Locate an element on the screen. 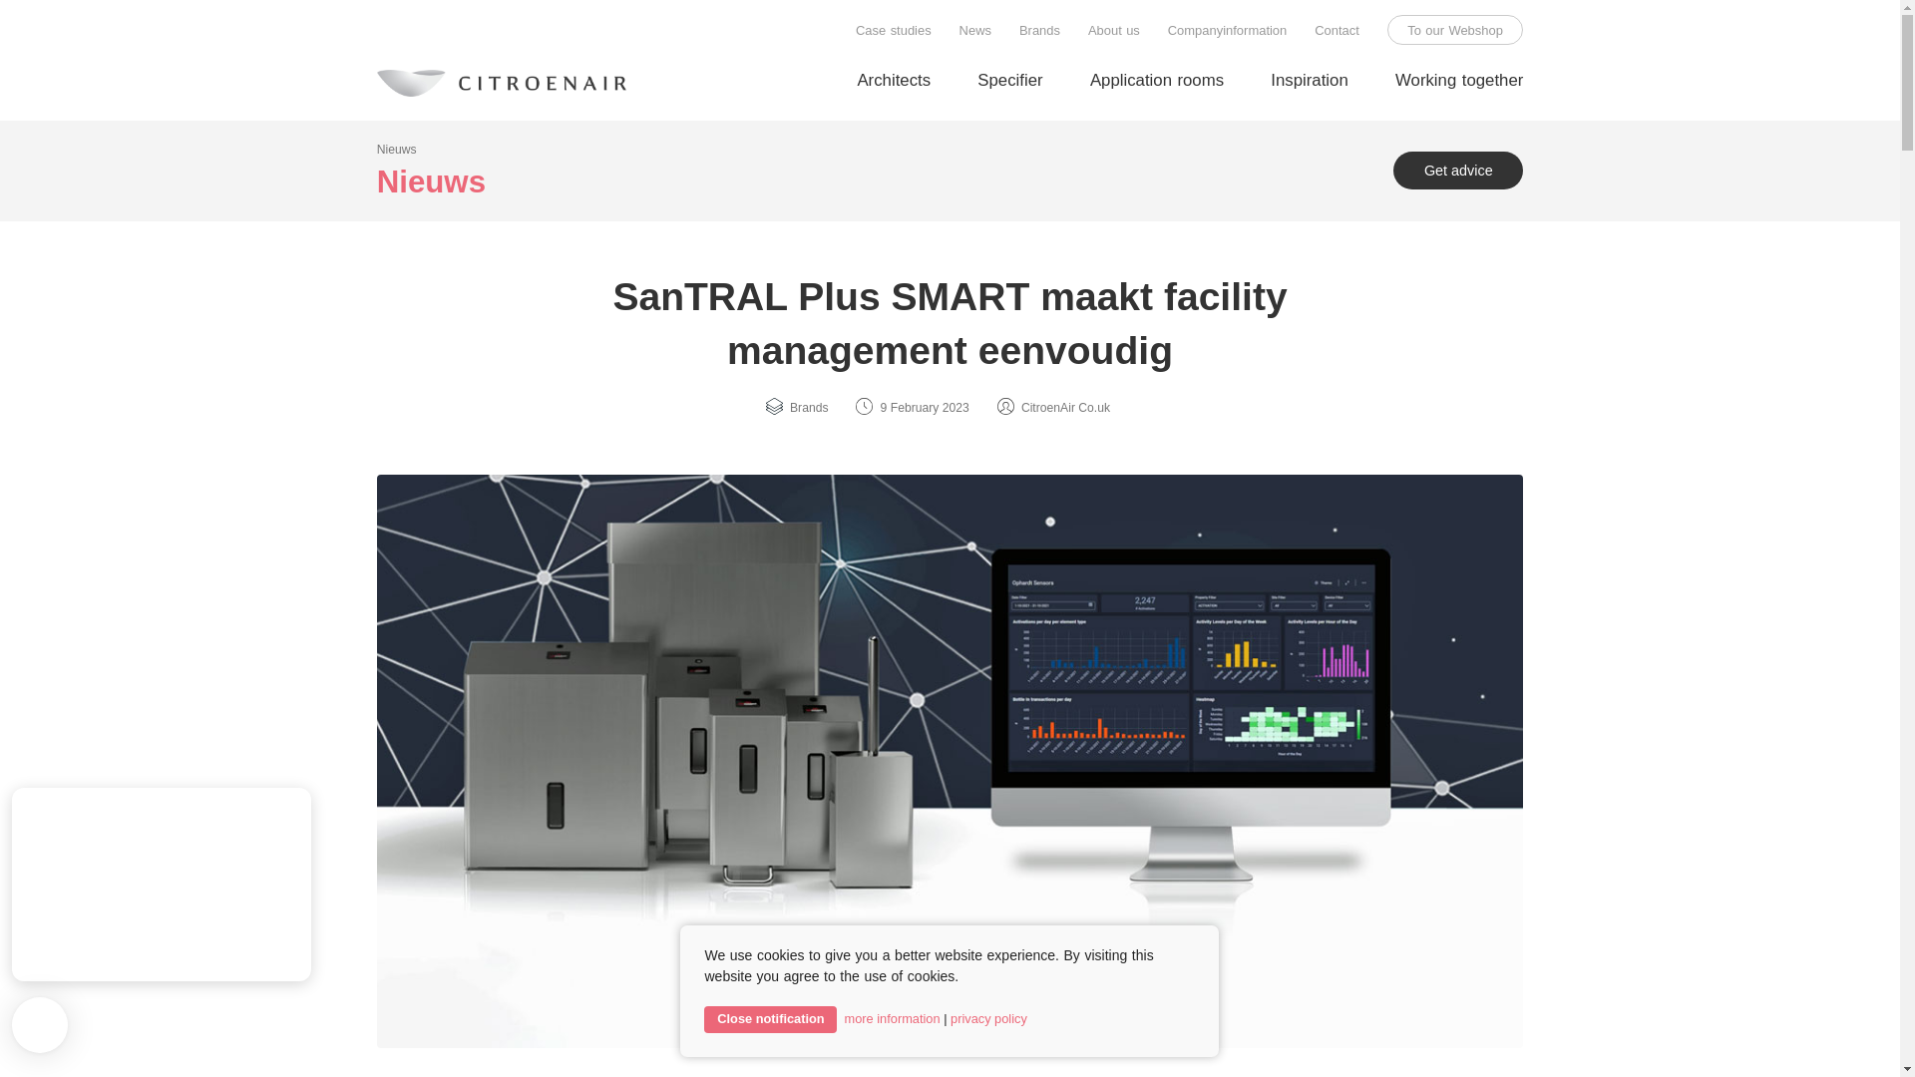 The height and width of the screenshot is (1077, 1915). Smartsupp widget button is located at coordinates (39, 1025).